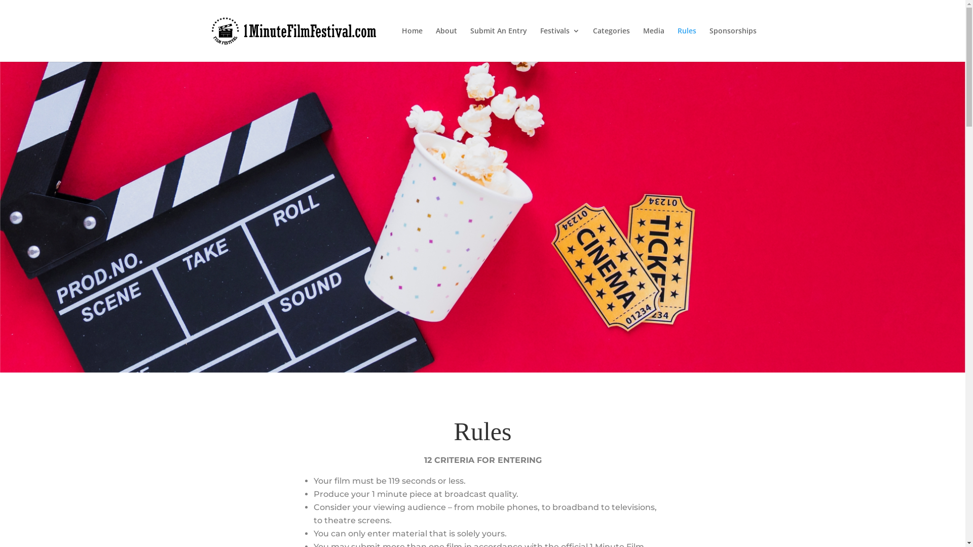 This screenshot has height=547, width=973. What do you see at coordinates (653, 45) in the screenshot?
I see `Media` at bounding box center [653, 45].